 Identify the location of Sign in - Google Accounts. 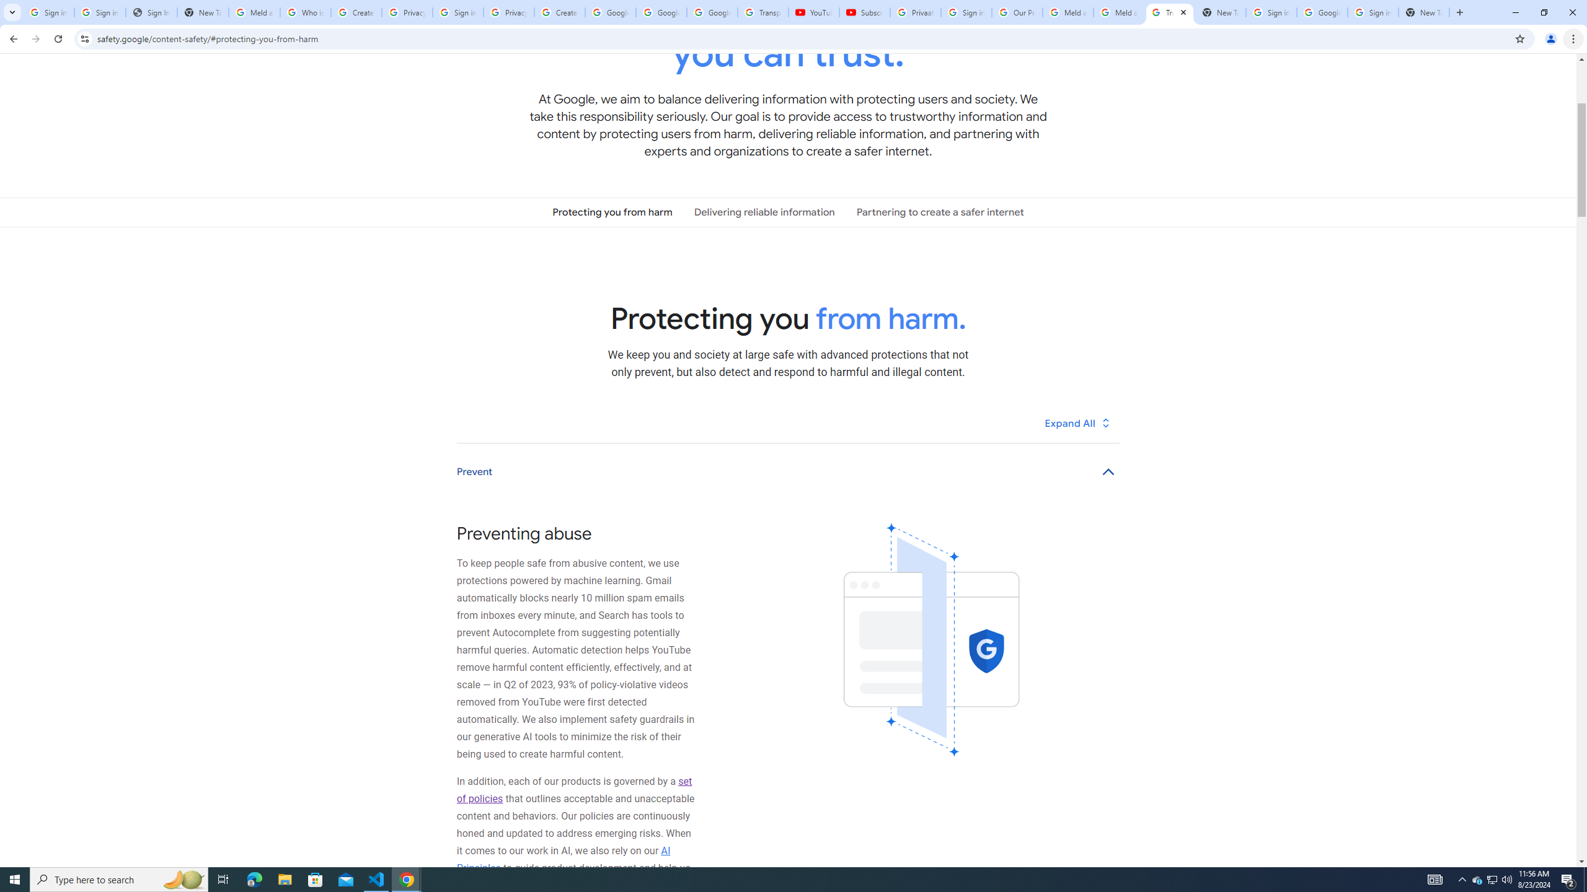
(48, 12).